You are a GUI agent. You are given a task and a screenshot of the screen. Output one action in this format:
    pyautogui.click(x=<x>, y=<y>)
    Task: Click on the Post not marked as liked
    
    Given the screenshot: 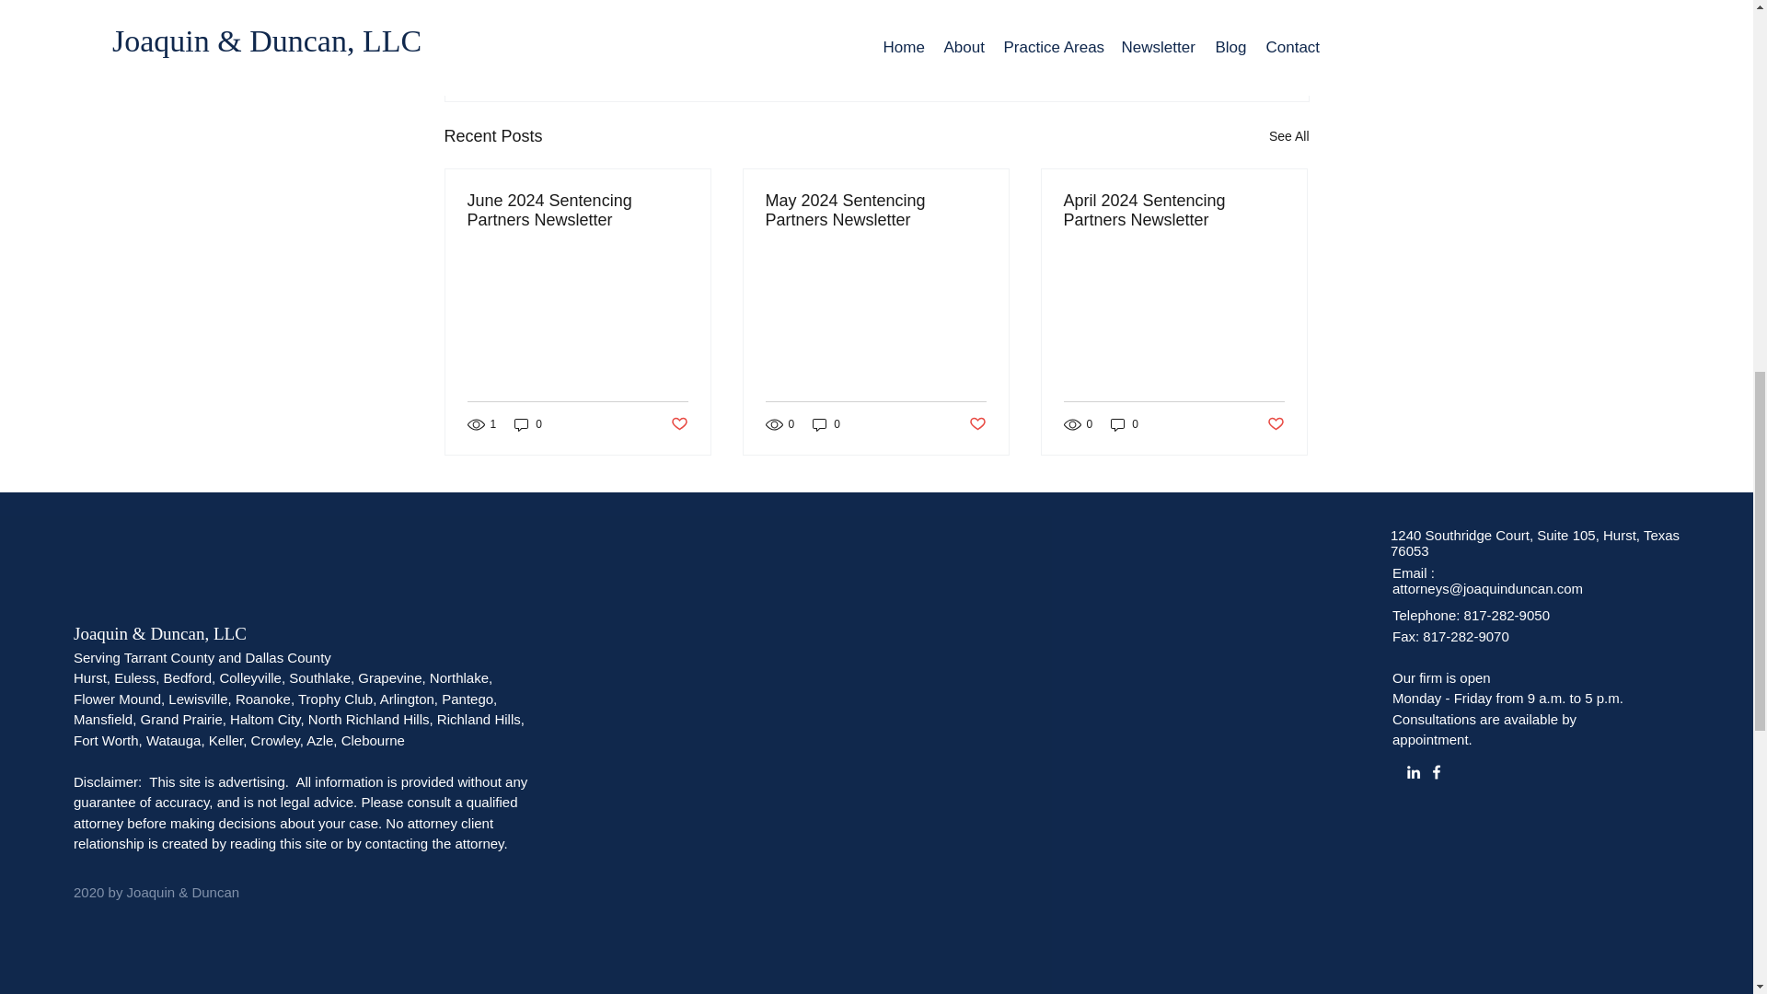 What is the action you would take?
    pyautogui.click(x=1276, y=424)
    